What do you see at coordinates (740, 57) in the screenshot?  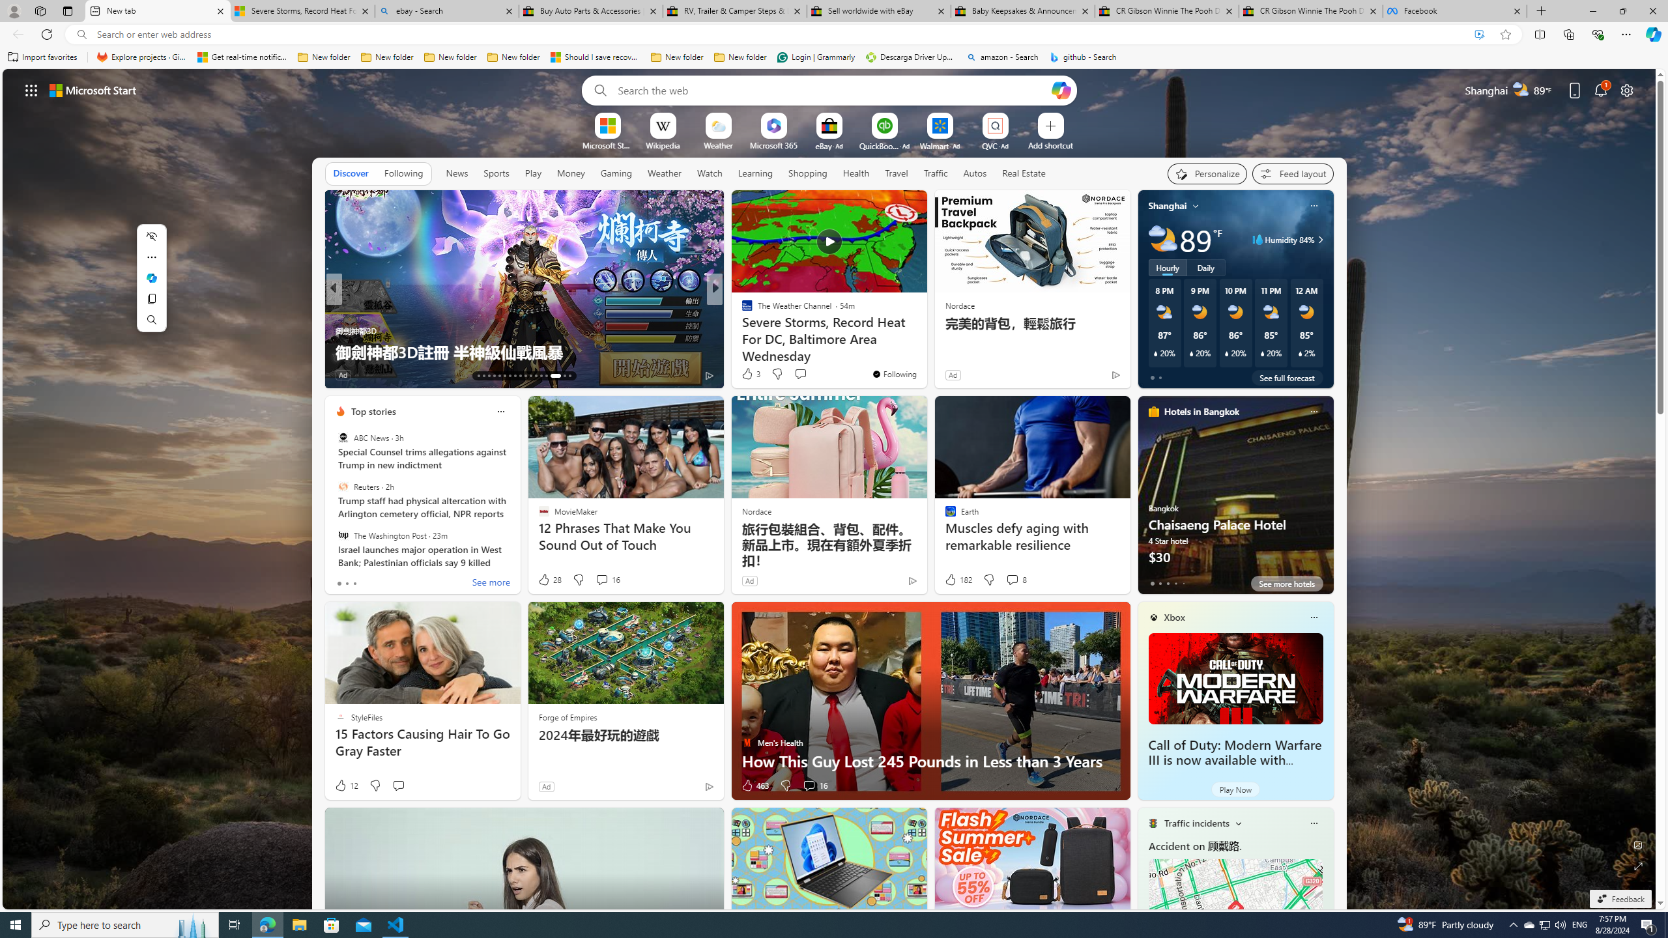 I see `New folder` at bounding box center [740, 57].